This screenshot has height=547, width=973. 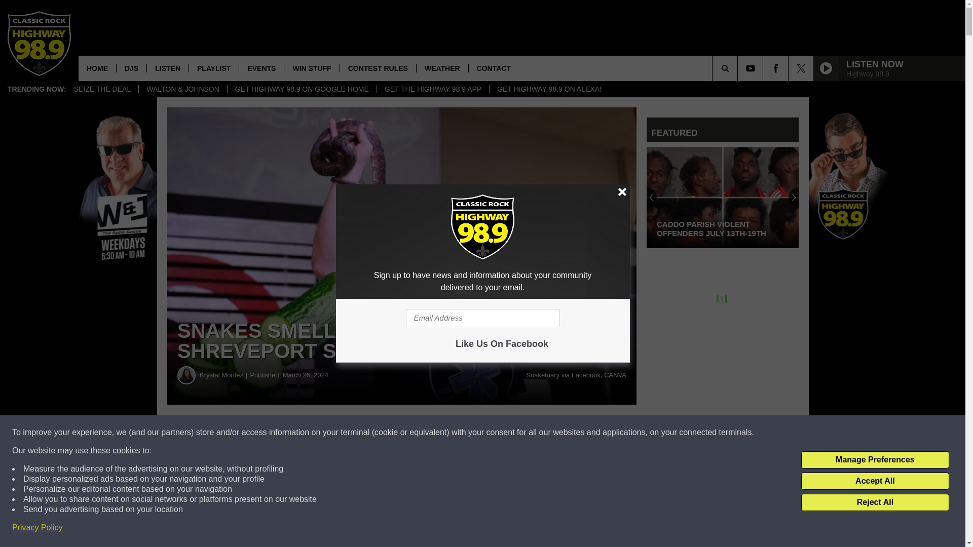 What do you see at coordinates (549, 89) in the screenshot?
I see `GET HIGHWAY 98.9 ON ALEXA!` at bounding box center [549, 89].